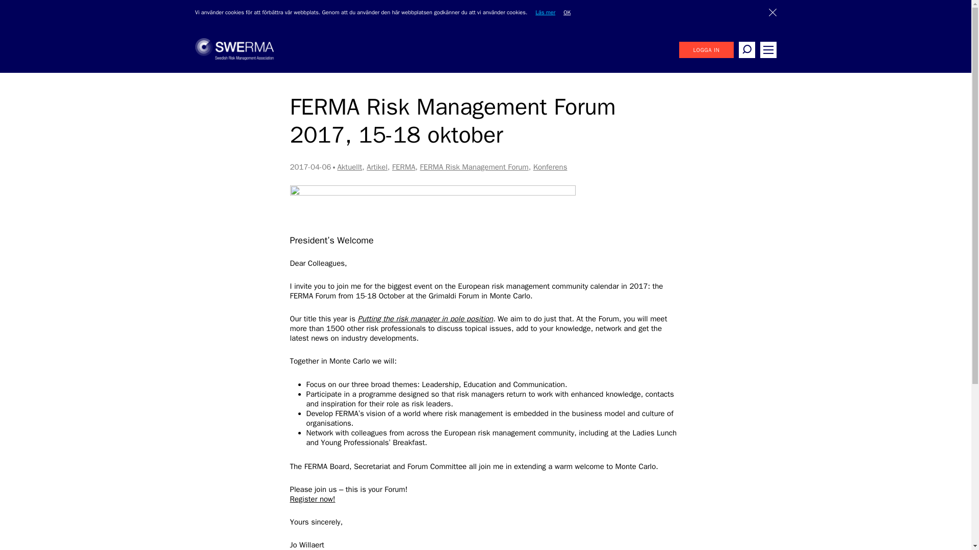 The width and height of the screenshot is (979, 550). Describe the element at coordinates (234, 57) in the screenshot. I see `Swerma` at that location.